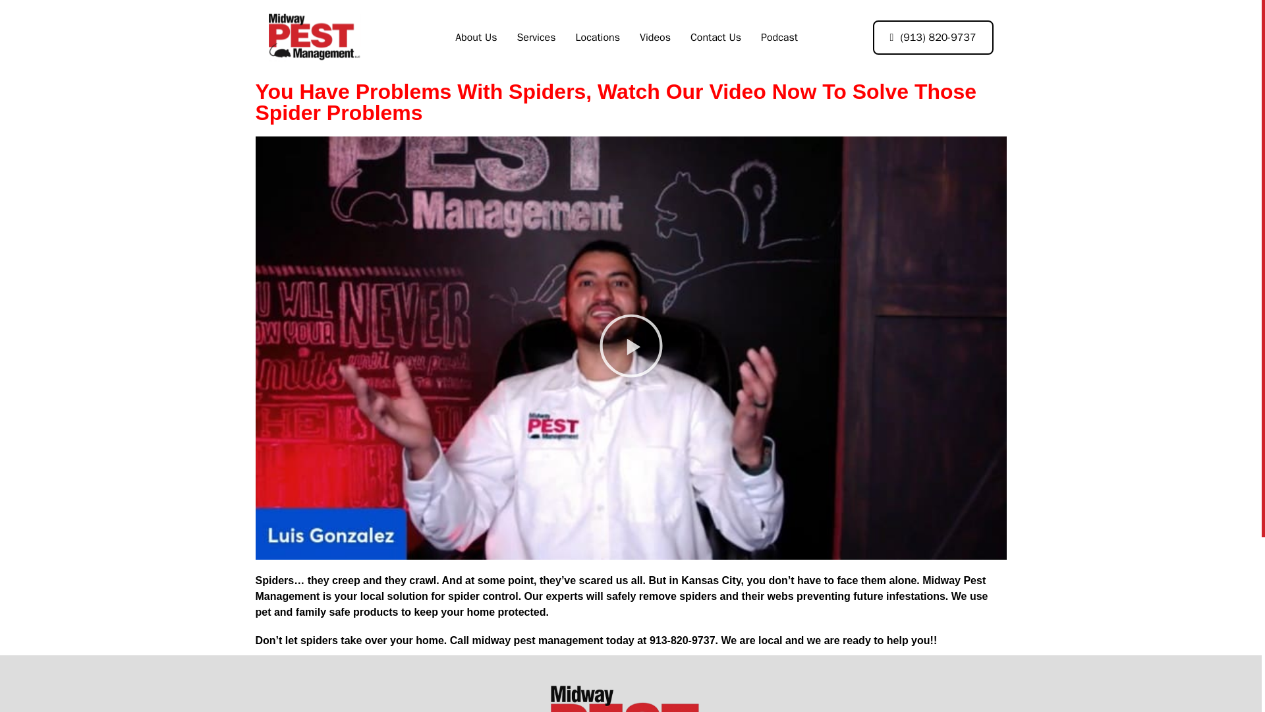 Image resolution: width=1265 pixels, height=712 pixels. What do you see at coordinates (597, 38) in the screenshot?
I see `Locations` at bounding box center [597, 38].